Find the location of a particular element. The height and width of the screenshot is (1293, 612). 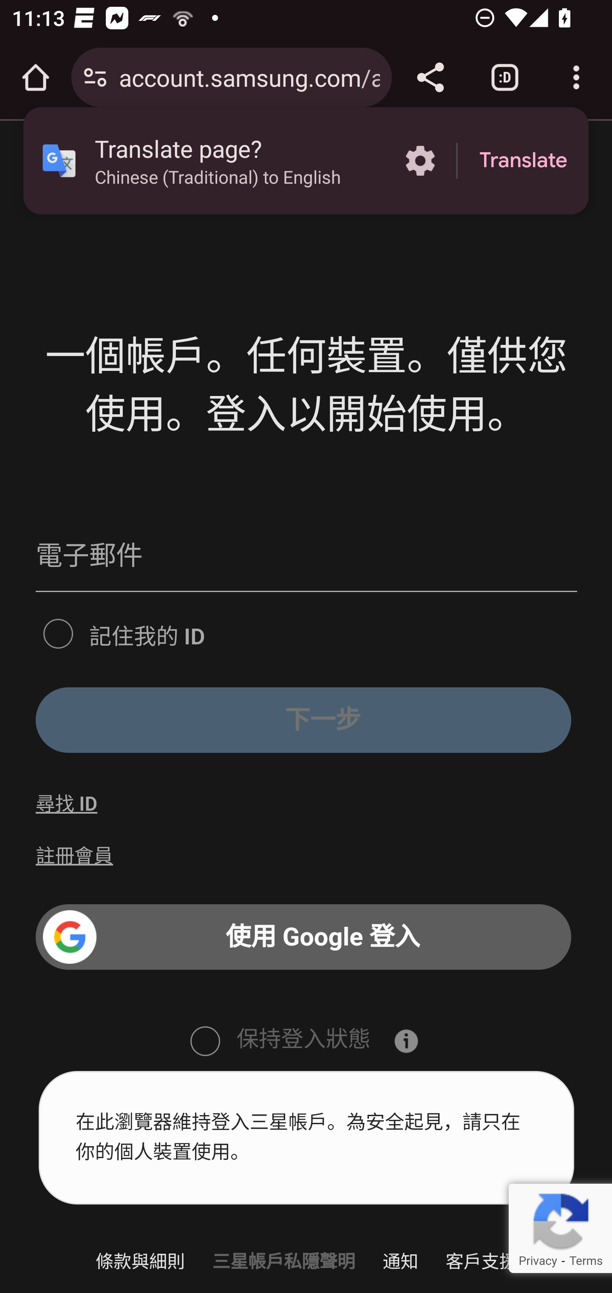

information is located at coordinates (406, 1040).